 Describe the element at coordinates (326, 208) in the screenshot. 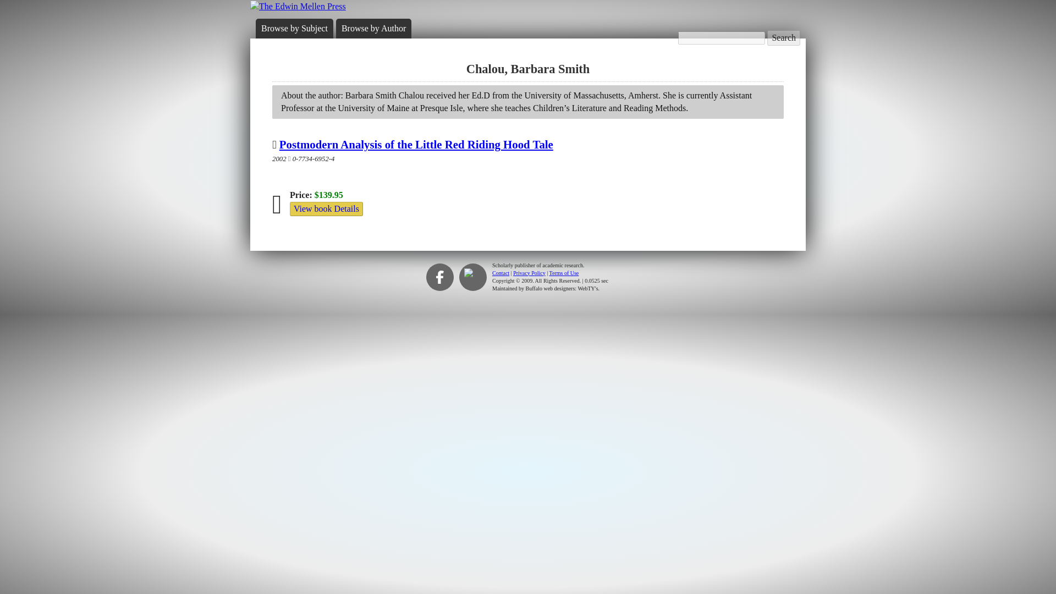

I see `View book Details` at that location.